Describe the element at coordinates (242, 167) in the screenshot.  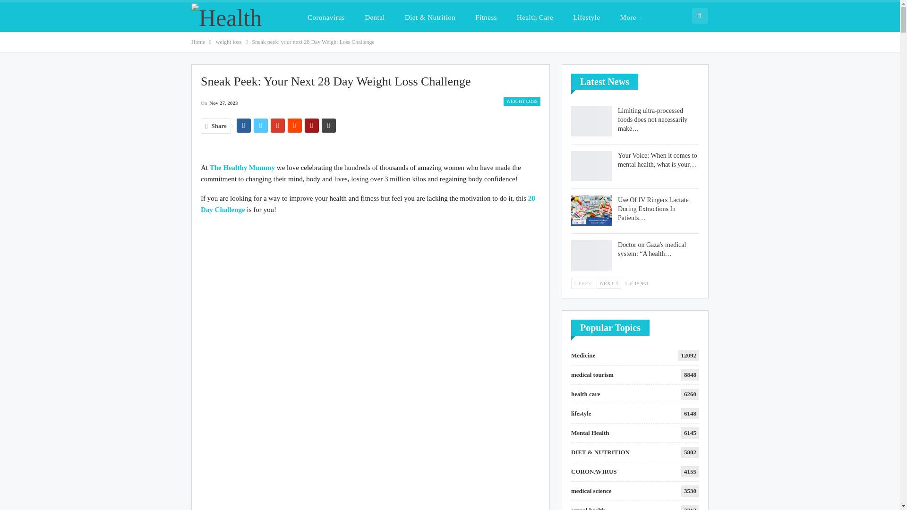
I see `The Healthy Mummy` at that location.